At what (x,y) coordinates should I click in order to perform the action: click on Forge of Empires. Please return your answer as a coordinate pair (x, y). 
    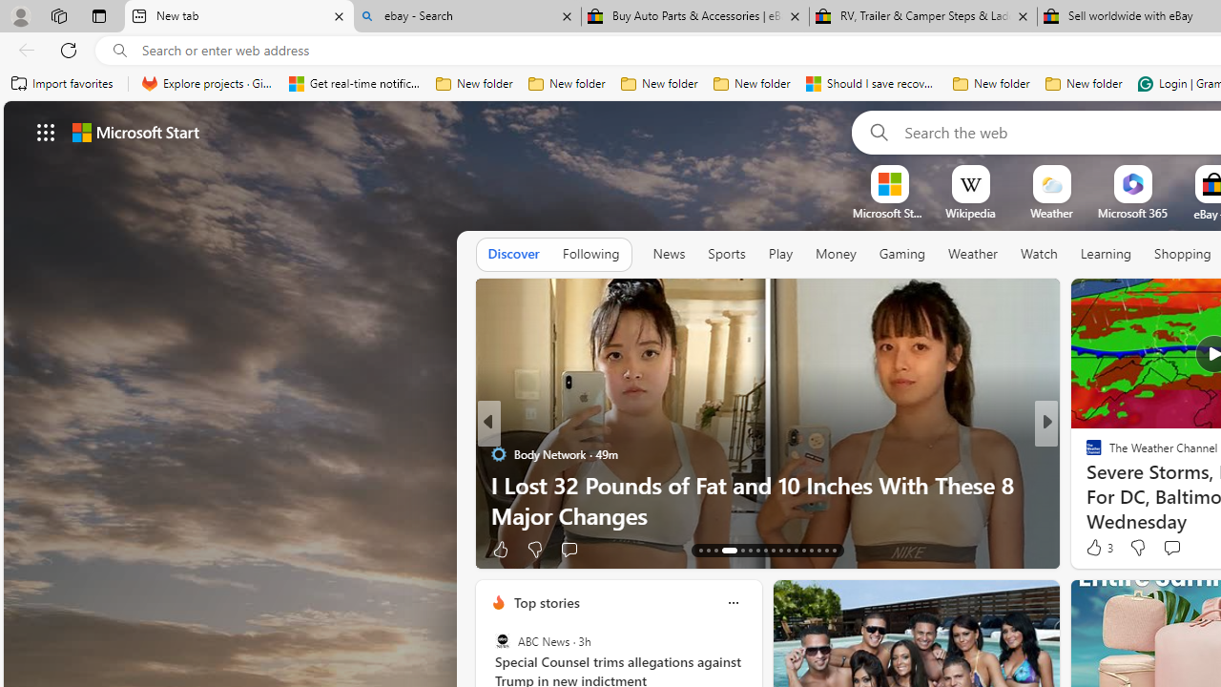
    Looking at the image, I should click on (1122, 485).